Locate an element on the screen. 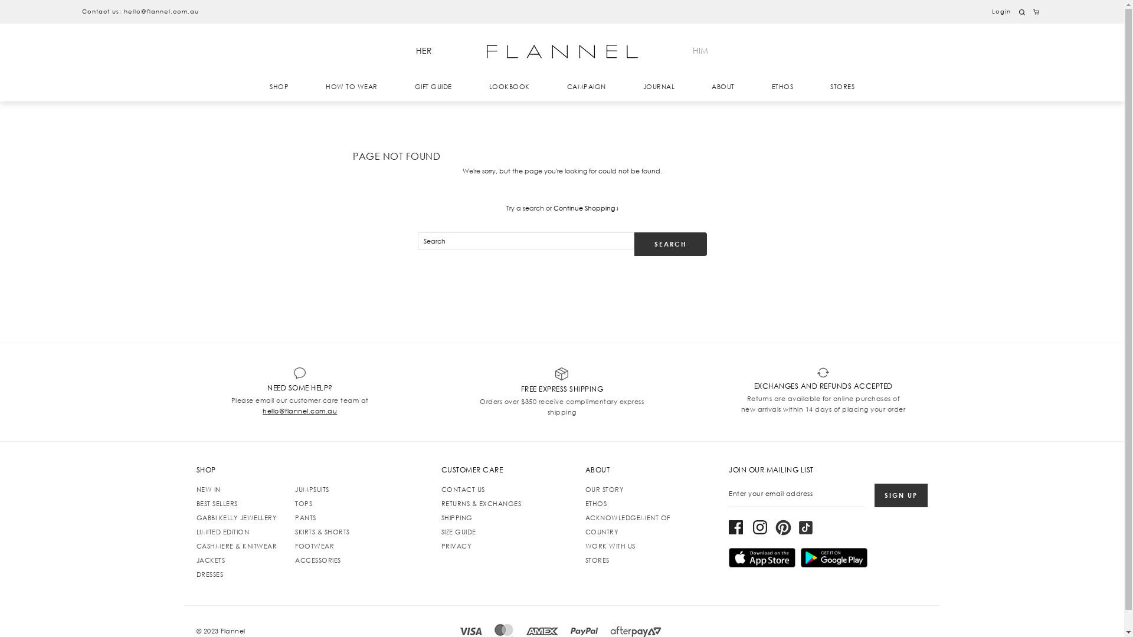 This screenshot has width=1133, height=637. ETHOS is located at coordinates (596, 504).